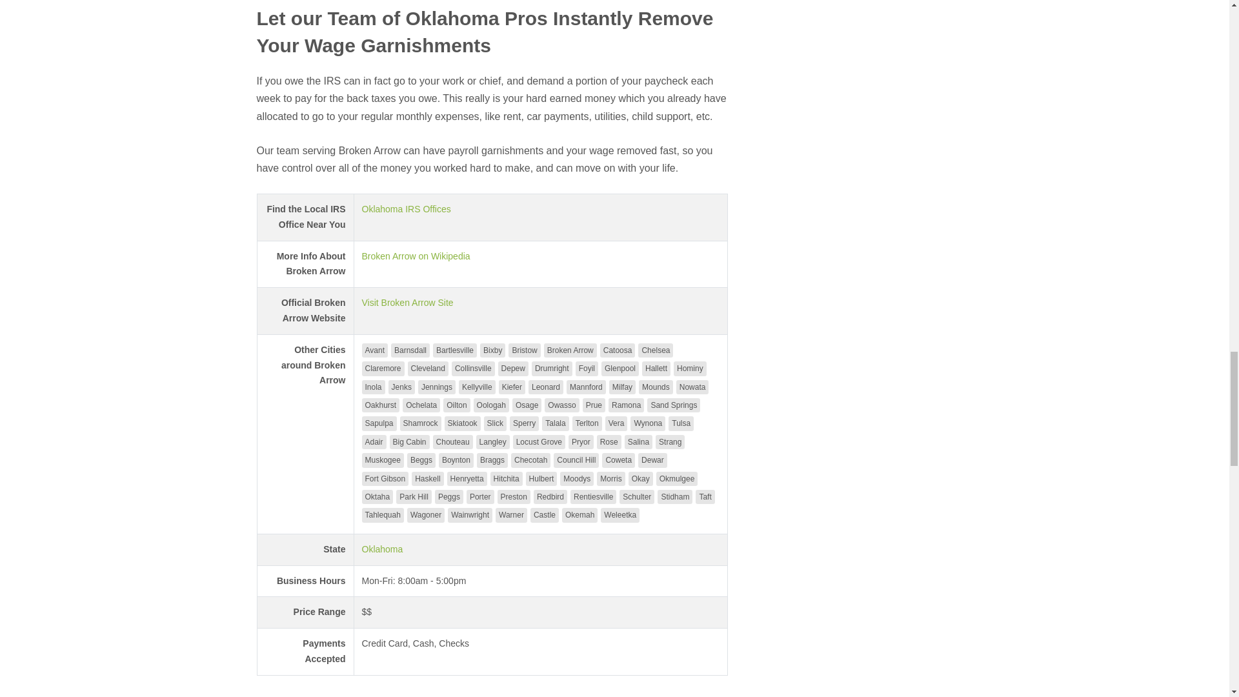 This screenshot has height=697, width=1239. Describe the element at coordinates (382, 549) in the screenshot. I see `Oklahoma` at that location.